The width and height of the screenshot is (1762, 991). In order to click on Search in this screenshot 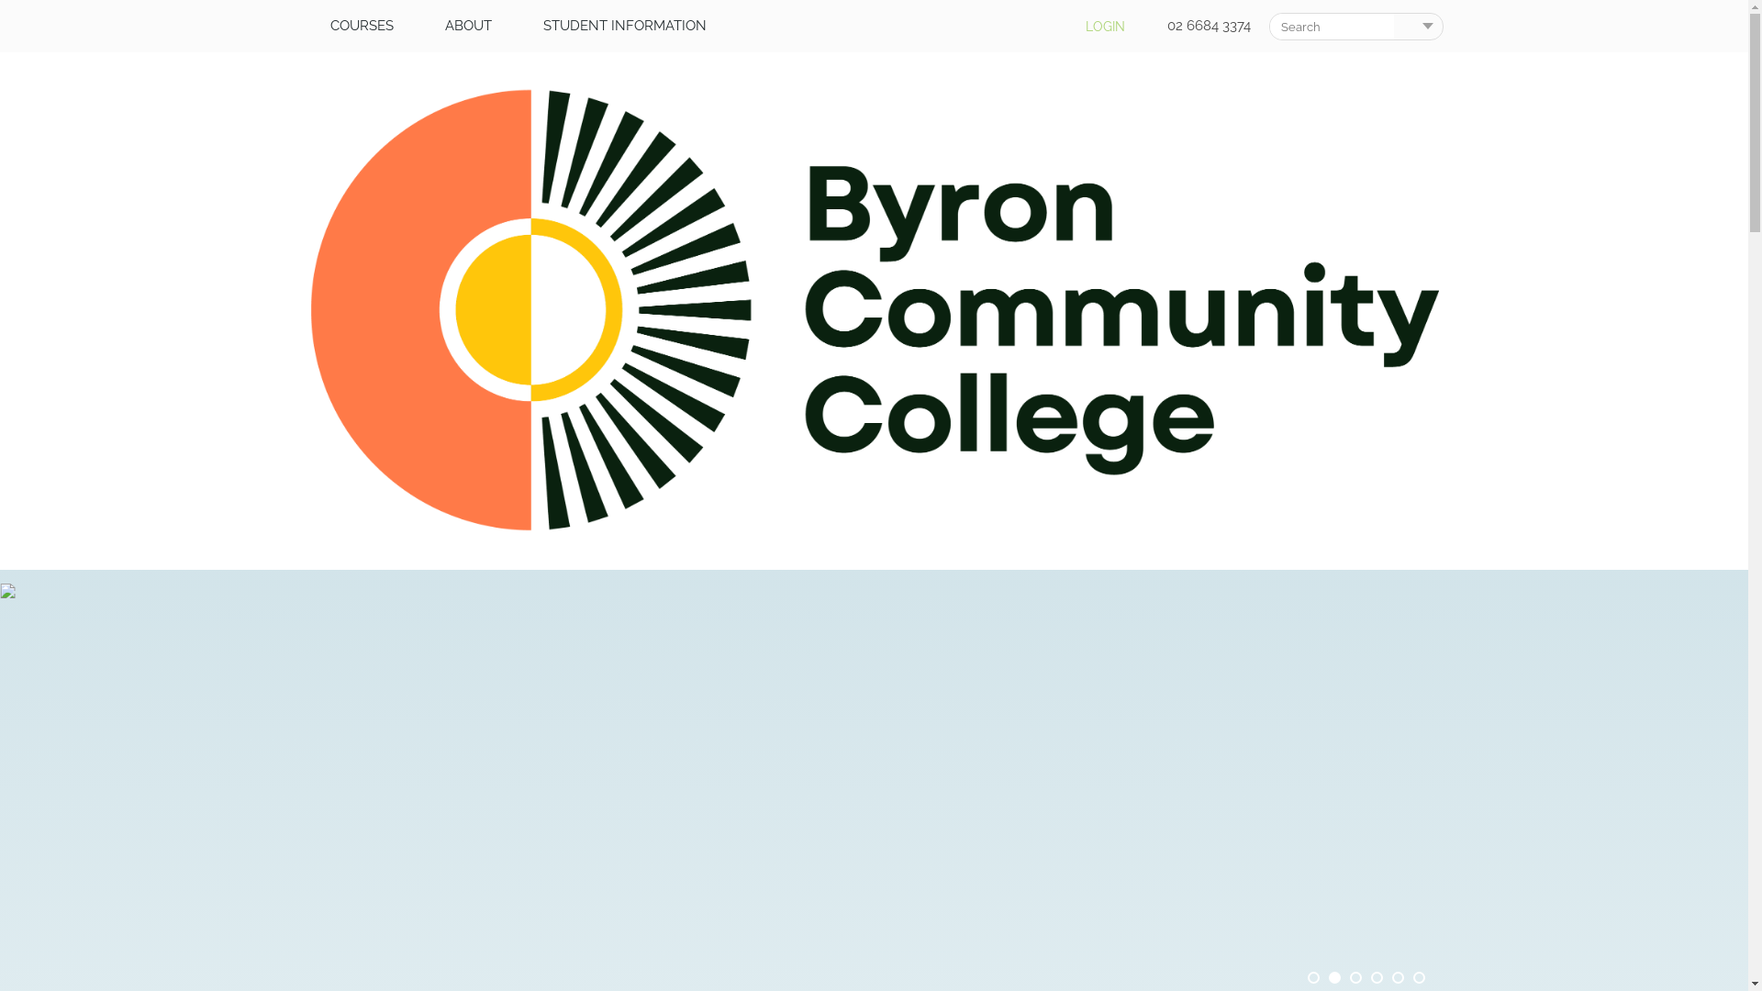, I will do `click(1408, 27)`.